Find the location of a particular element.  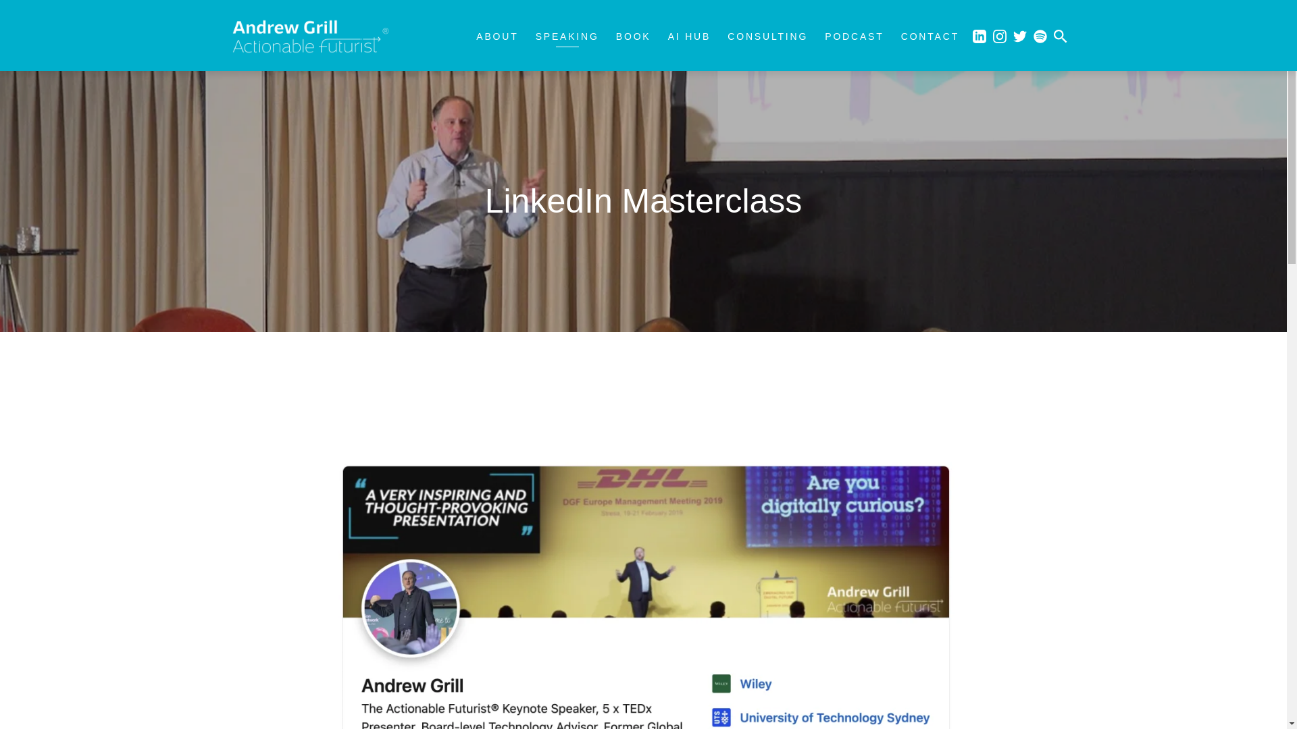

ABOUT is located at coordinates (497, 36).